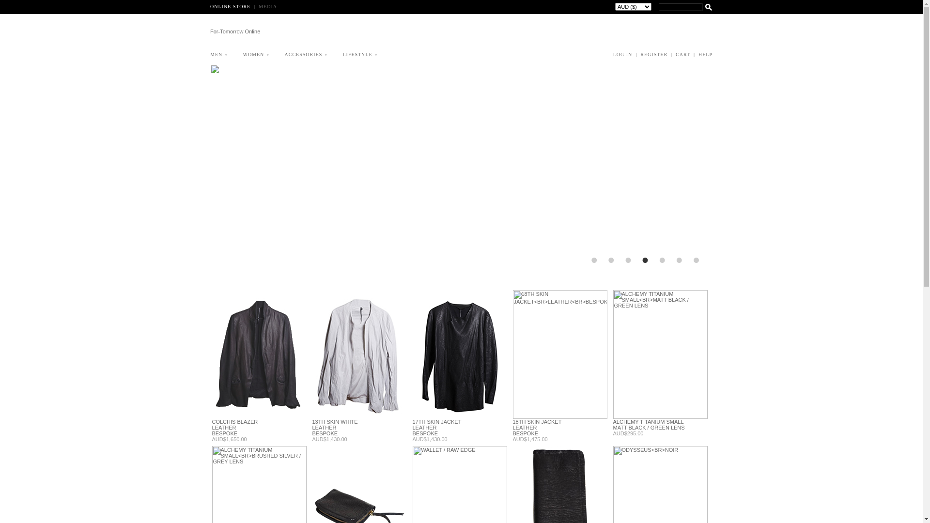 This screenshot has height=523, width=930. Describe the element at coordinates (249, 32) in the screenshot. I see ` For-Tomorrow Online ` at that location.